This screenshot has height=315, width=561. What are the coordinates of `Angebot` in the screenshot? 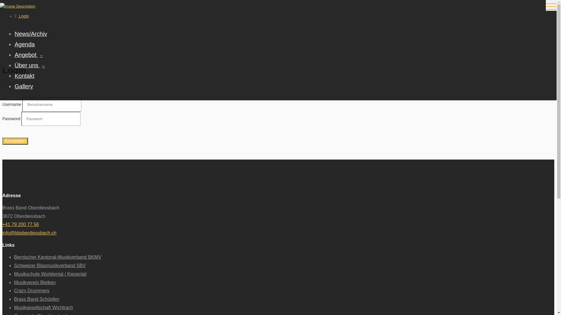 It's located at (29, 55).